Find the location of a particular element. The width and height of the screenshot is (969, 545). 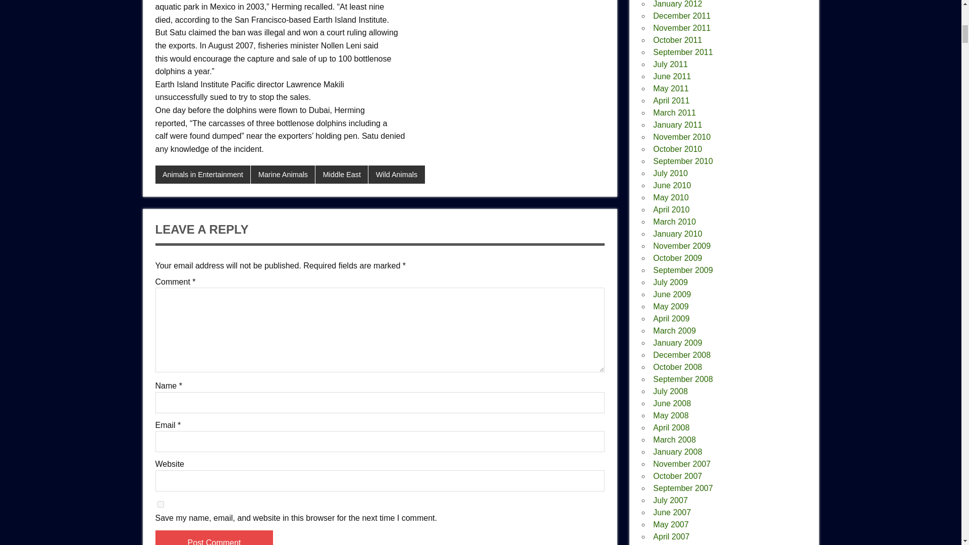

September 2011 is located at coordinates (682, 52).